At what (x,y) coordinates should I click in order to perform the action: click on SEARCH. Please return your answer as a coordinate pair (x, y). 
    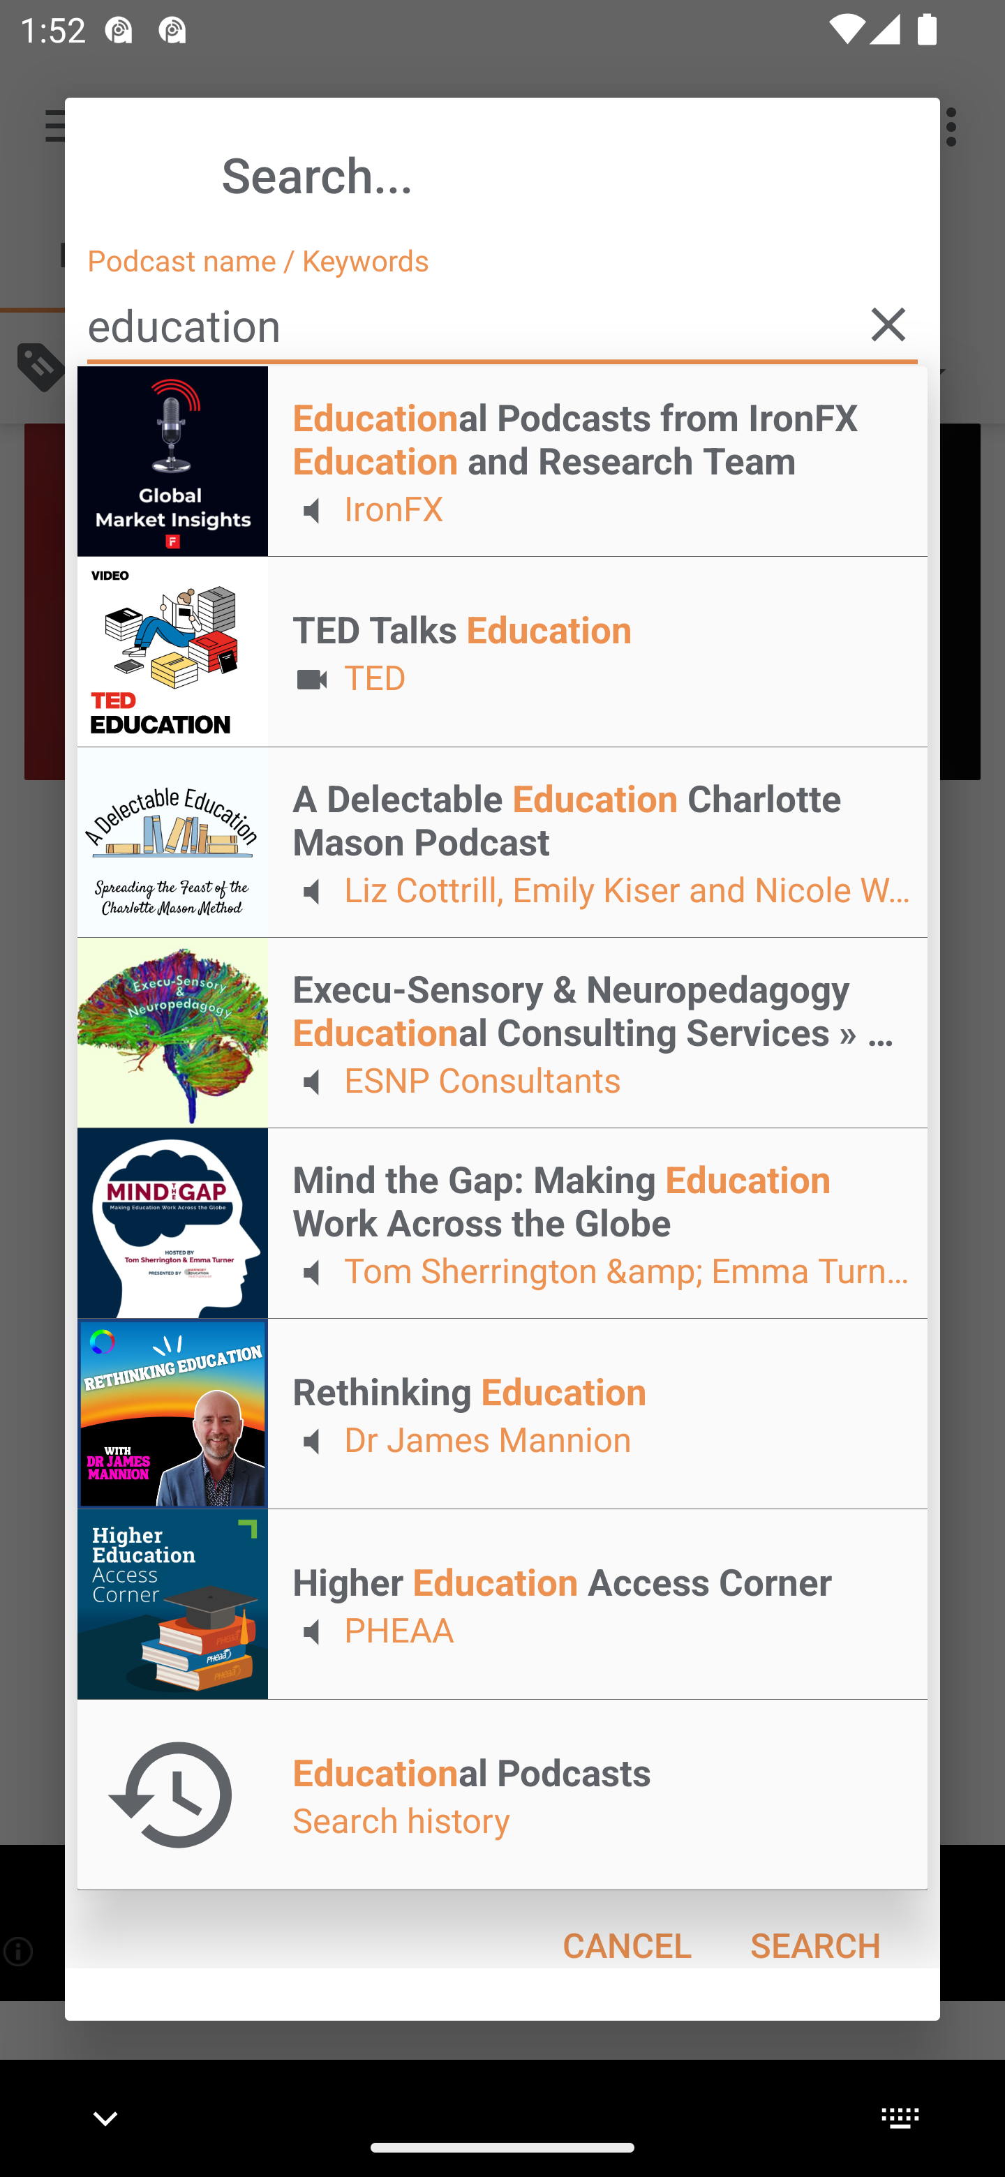
    Looking at the image, I should click on (815, 1945).